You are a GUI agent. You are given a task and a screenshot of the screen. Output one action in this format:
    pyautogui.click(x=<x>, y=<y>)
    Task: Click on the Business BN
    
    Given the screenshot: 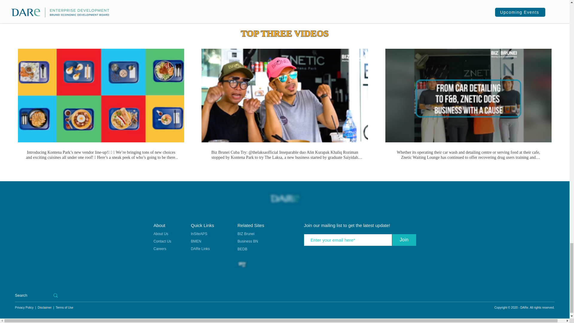 What is the action you would take?
    pyautogui.click(x=248, y=242)
    